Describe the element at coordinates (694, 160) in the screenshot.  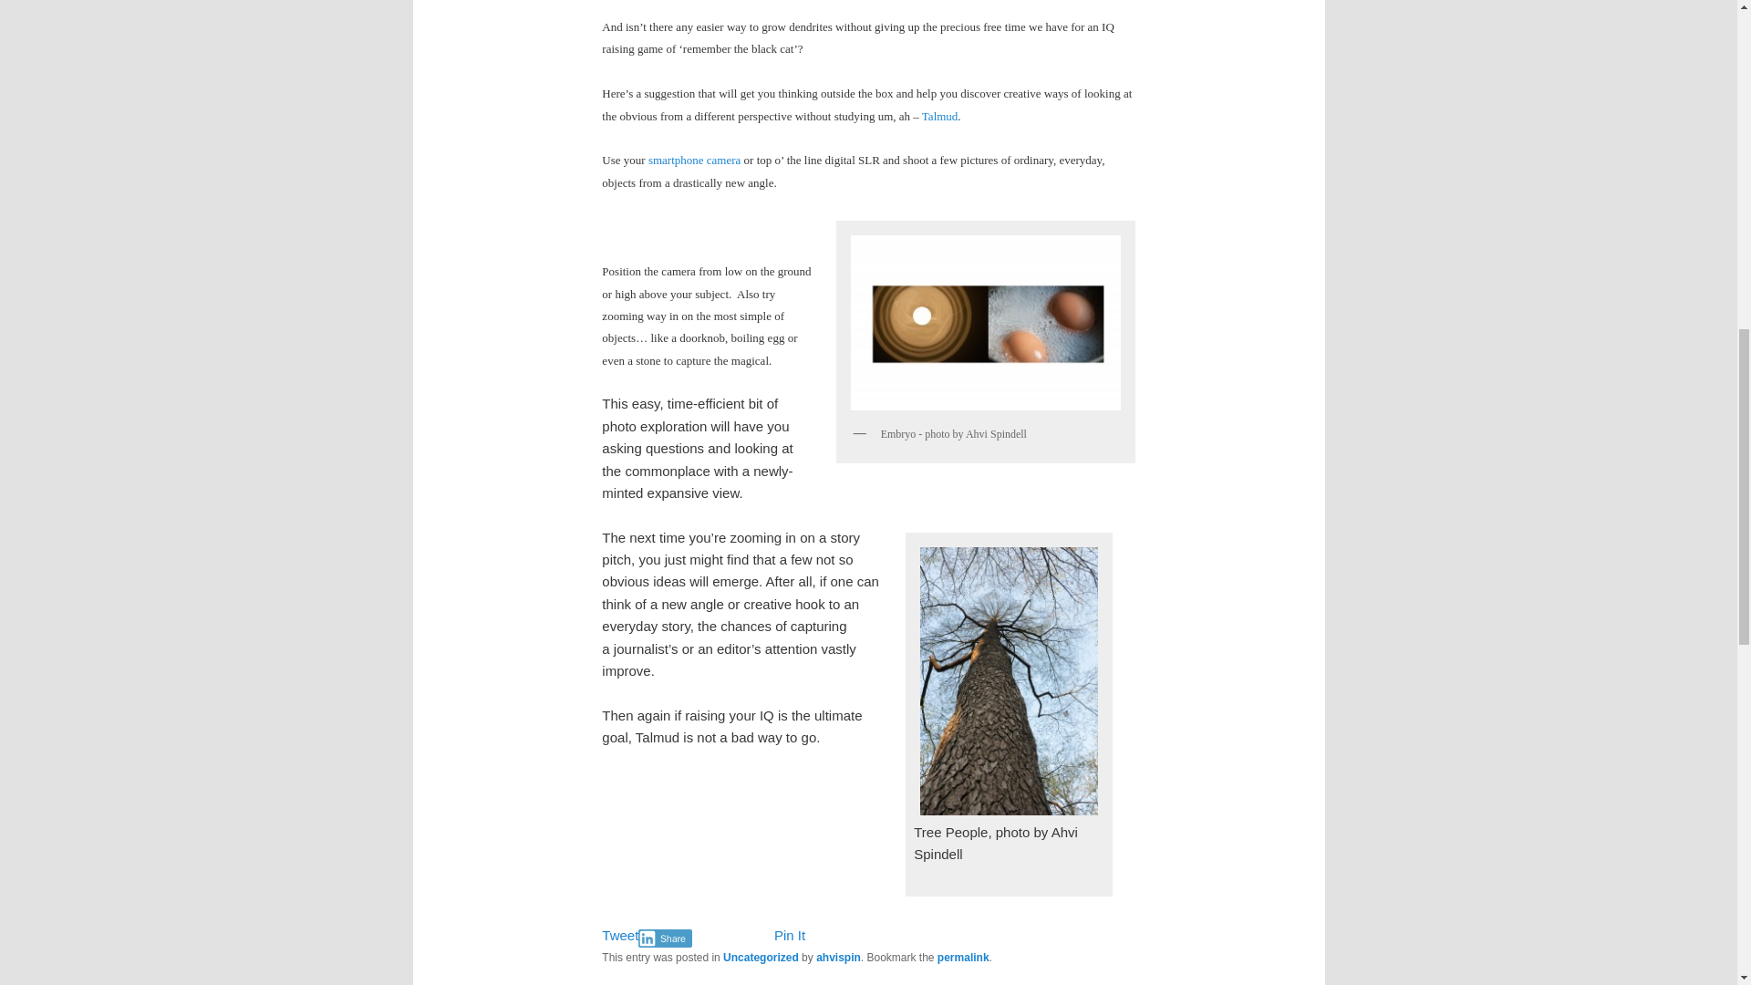
I see `smartphone camera` at that location.